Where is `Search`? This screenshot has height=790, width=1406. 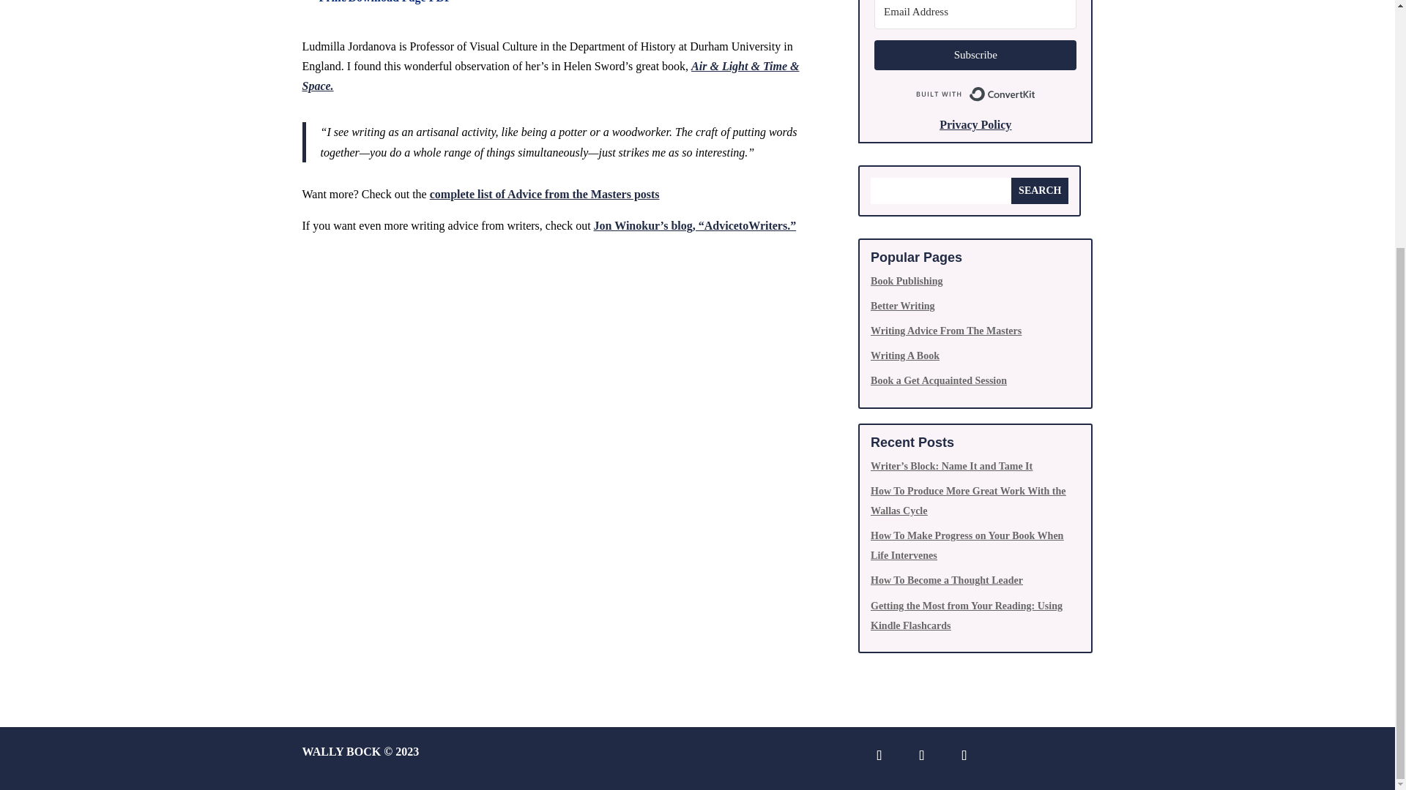
Search is located at coordinates (1040, 190).